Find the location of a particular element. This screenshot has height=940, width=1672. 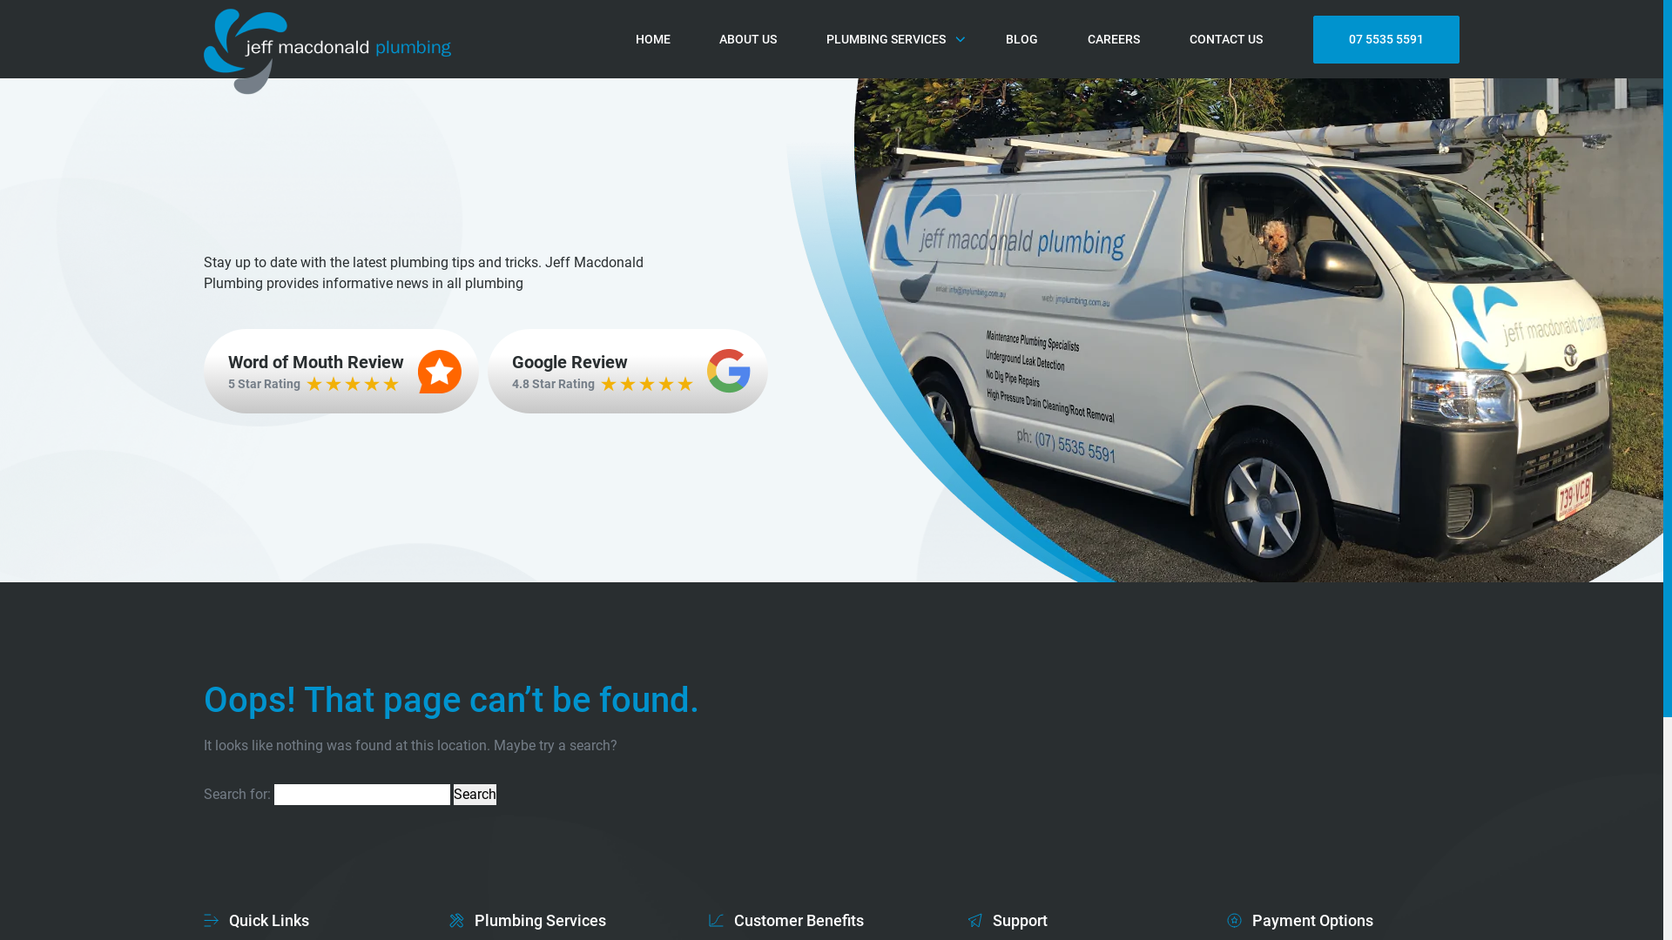

ABOUT US is located at coordinates (748, 40).